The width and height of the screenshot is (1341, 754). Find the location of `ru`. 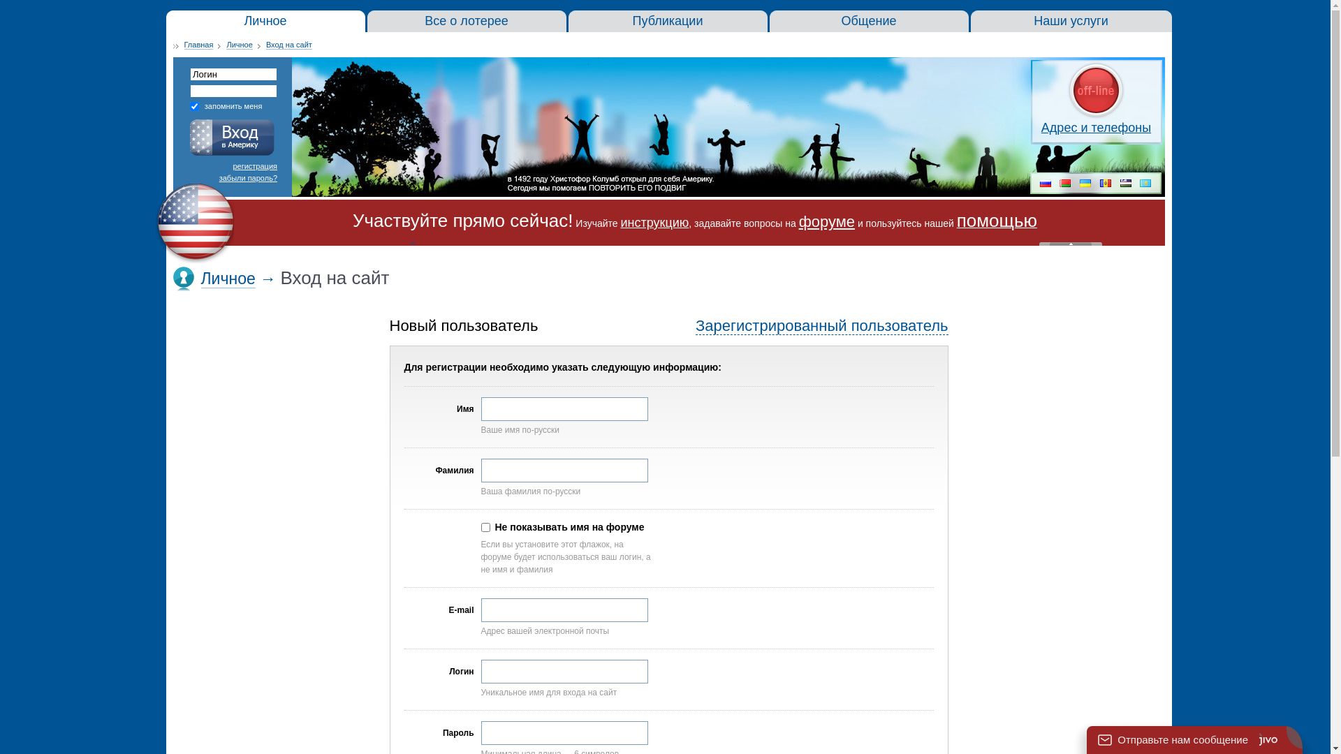

ru is located at coordinates (1046, 184).